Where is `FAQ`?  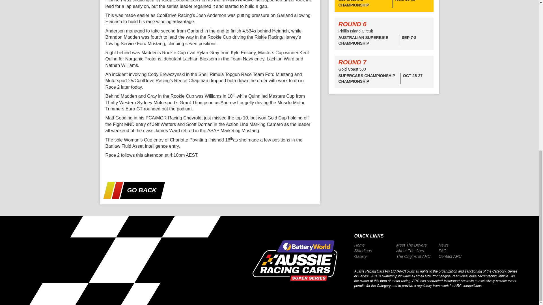
FAQ is located at coordinates (442, 251).